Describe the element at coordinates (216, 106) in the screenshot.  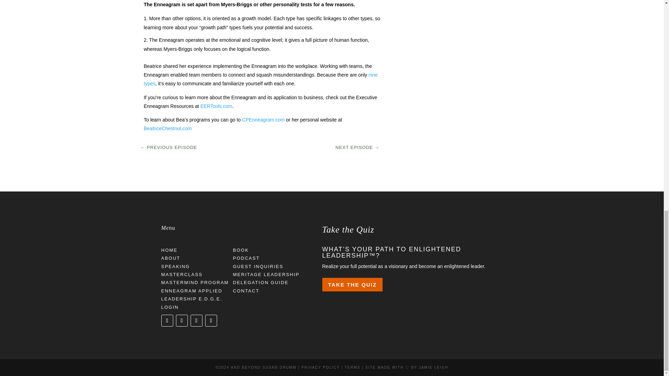
I see `EERTools.com` at that location.